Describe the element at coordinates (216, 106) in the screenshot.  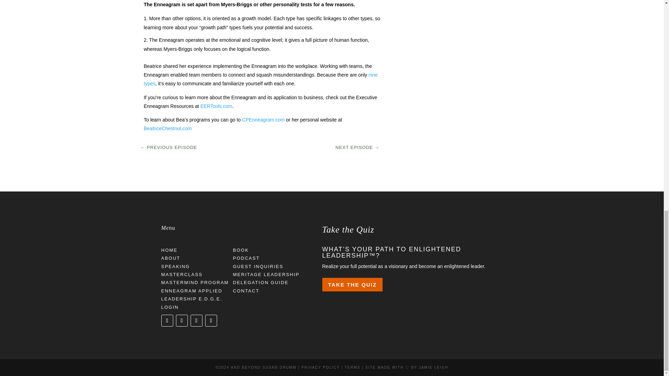
I see `EERTools.com` at that location.